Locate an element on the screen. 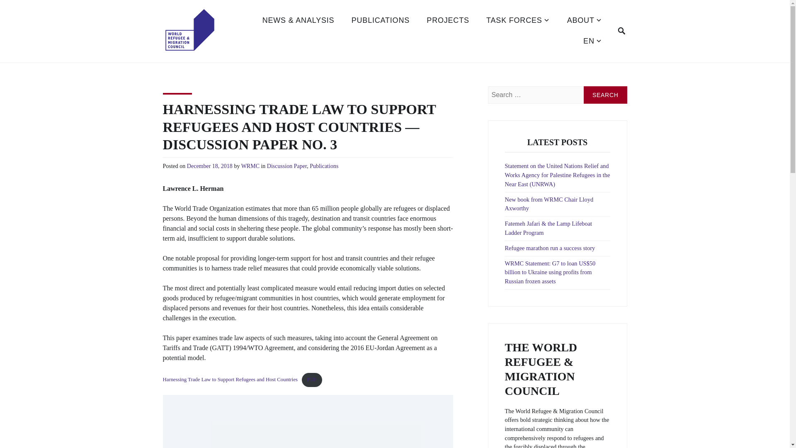 The image size is (796, 448). WRMC is located at coordinates (250, 167).